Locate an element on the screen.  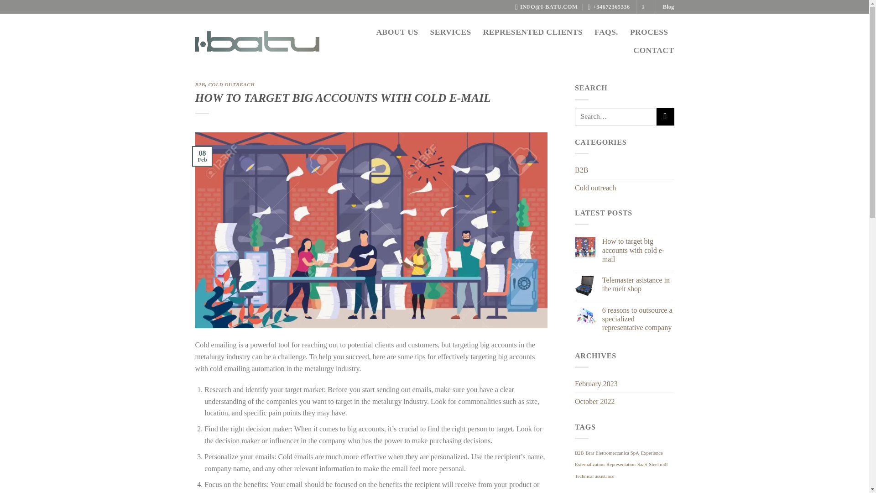
FAQS. is located at coordinates (606, 31).